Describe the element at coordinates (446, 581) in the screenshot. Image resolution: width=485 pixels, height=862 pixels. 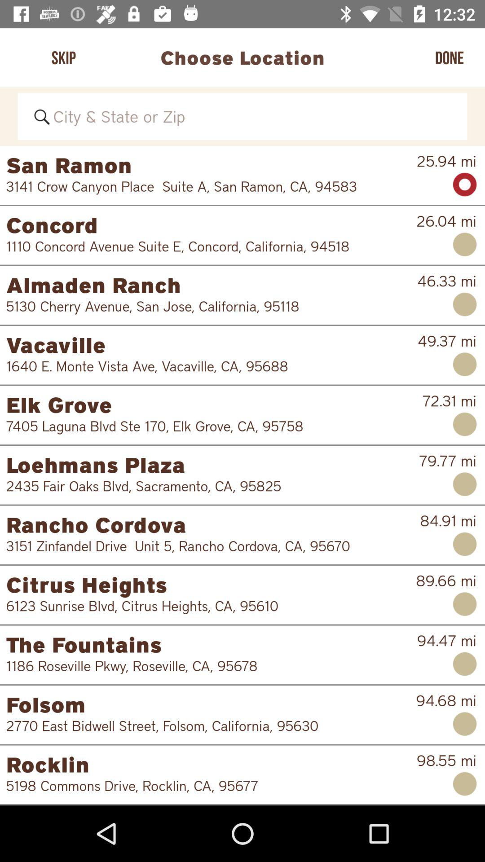
I see `press 89.66 mi icon` at that location.